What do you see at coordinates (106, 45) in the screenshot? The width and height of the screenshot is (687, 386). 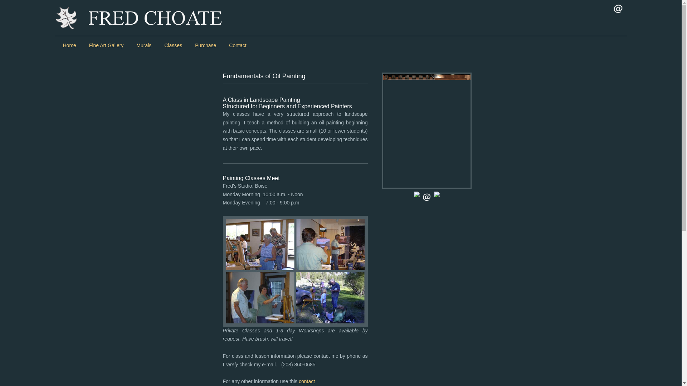 I see `Fine Art Gallery` at bounding box center [106, 45].